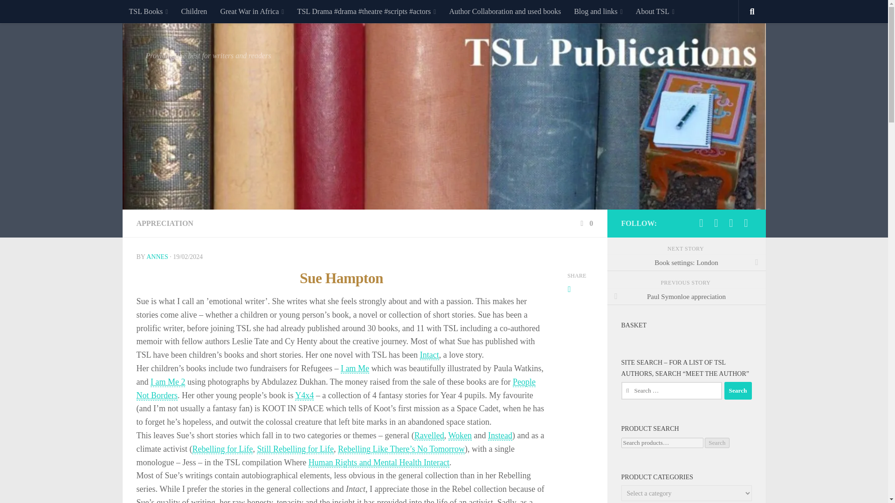 The image size is (895, 503). Describe the element at coordinates (655, 11) in the screenshot. I see `About TSL` at that location.